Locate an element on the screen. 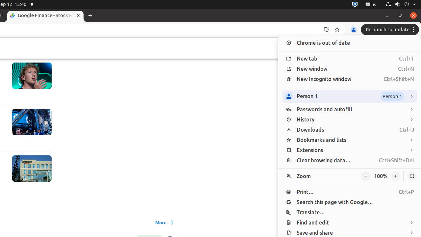 Image resolution: width=421 pixels, height=237 pixels. History is located at coordinates (350, 120).